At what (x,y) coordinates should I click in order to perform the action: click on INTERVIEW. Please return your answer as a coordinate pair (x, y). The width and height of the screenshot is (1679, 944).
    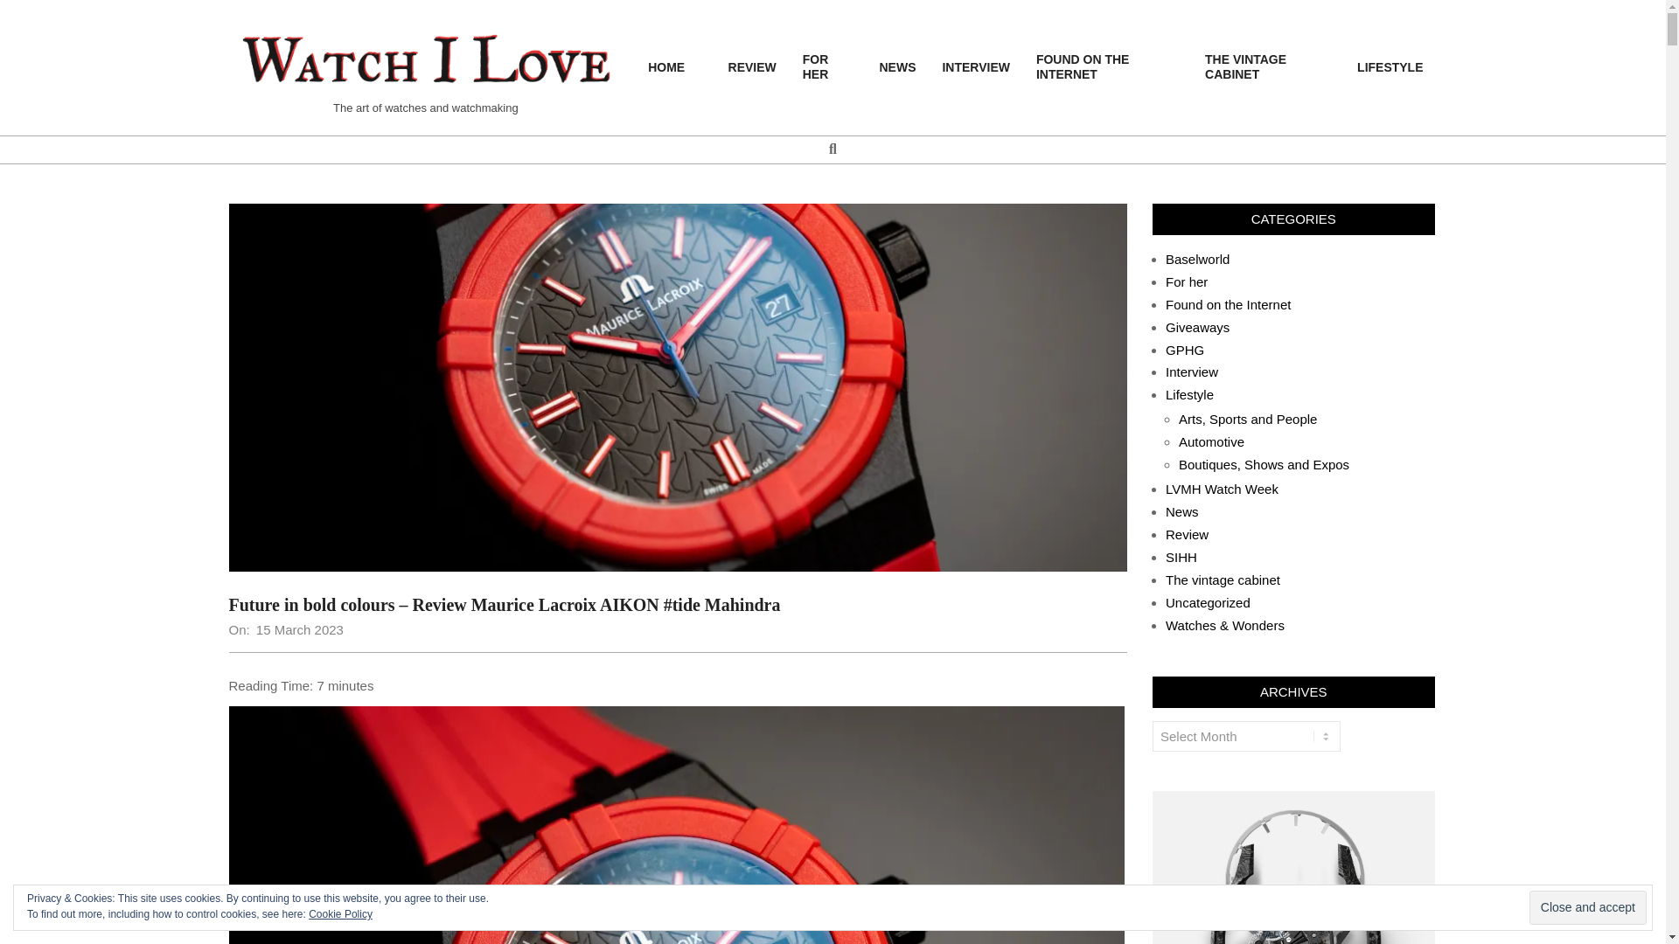
    Looking at the image, I should click on (975, 68).